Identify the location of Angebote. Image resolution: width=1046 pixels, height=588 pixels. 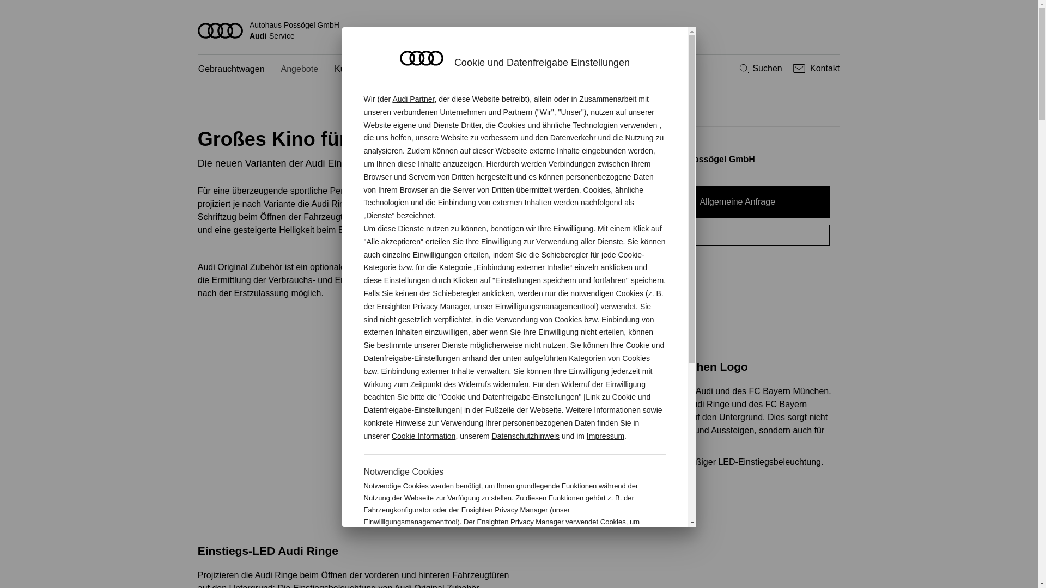
(300, 70).